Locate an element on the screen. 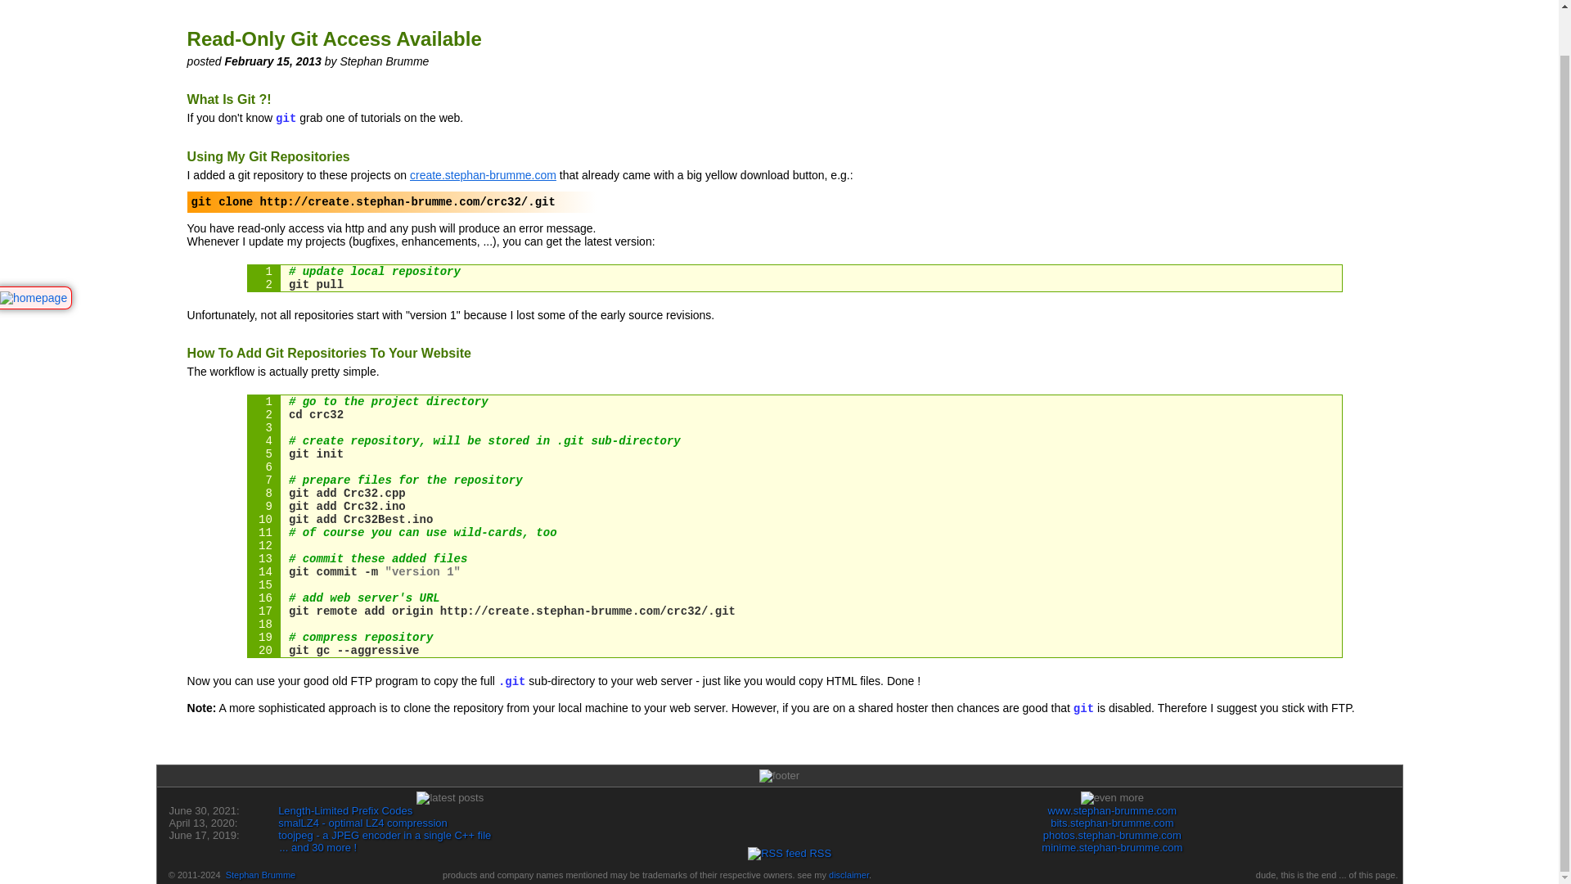 This screenshot has height=884, width=1571. bits.stephan-brumme.com is located at coordinates (1112, 823).